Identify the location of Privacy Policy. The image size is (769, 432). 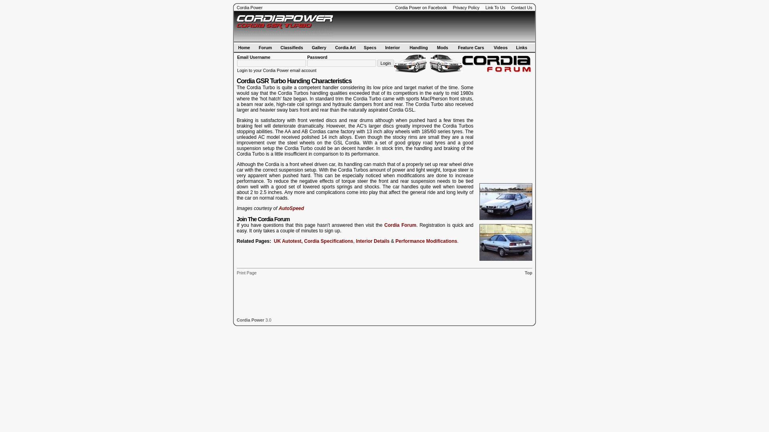
(466, 7).